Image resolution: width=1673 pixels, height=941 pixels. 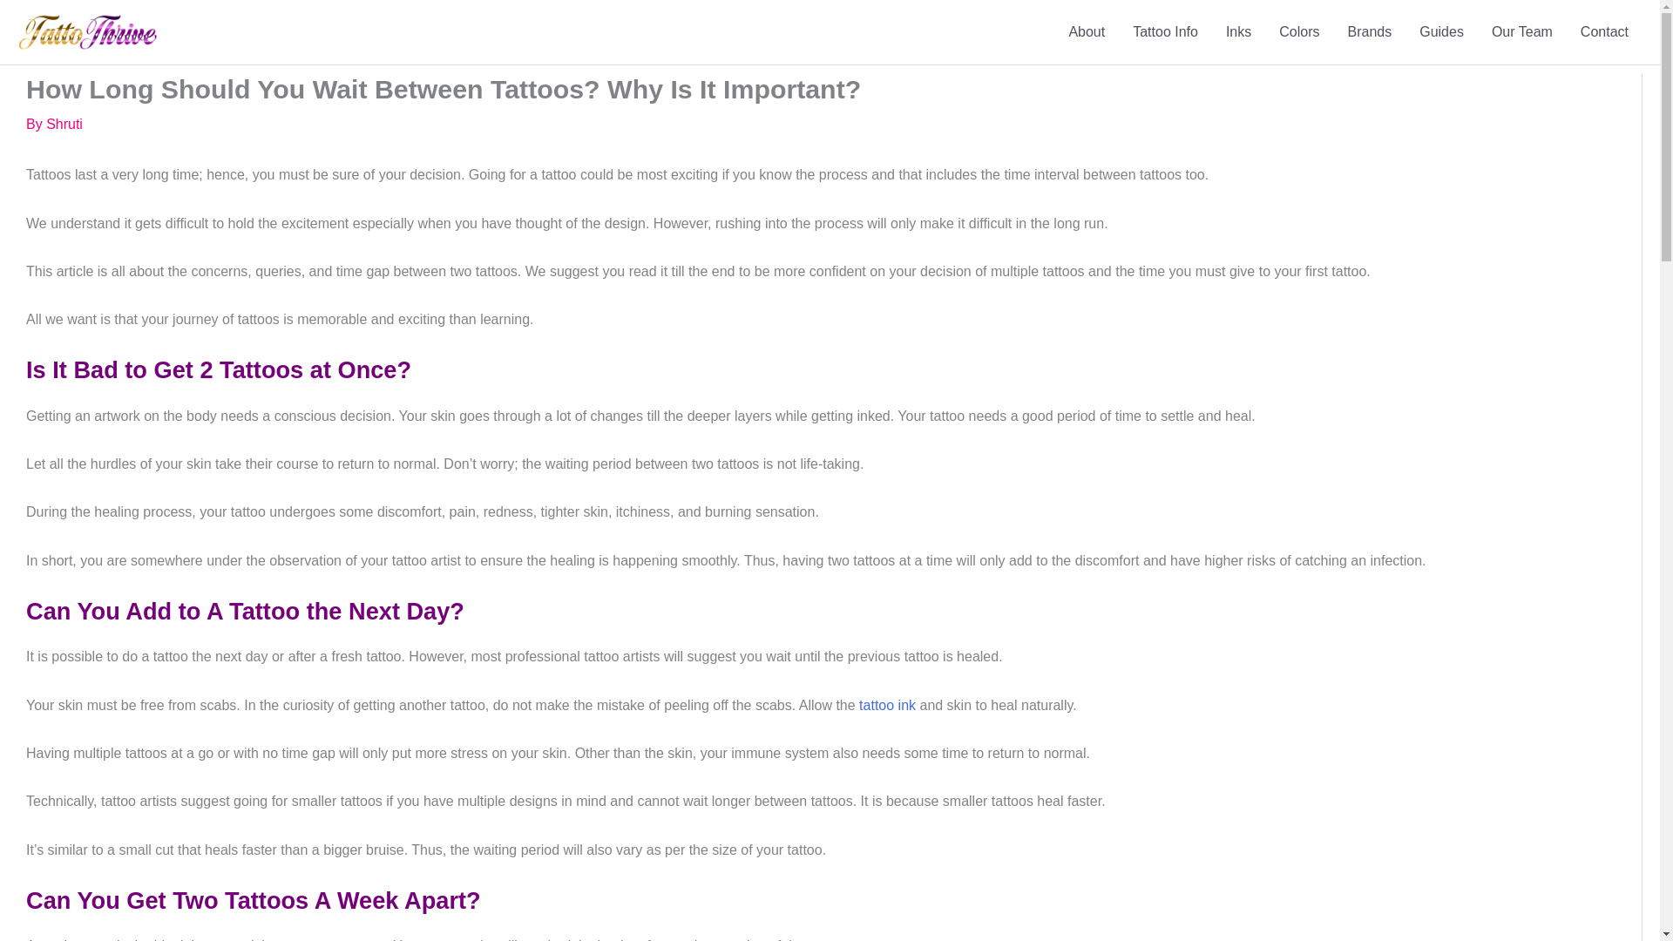 I want to click on tattoo ink, so click(x=887, y=705).